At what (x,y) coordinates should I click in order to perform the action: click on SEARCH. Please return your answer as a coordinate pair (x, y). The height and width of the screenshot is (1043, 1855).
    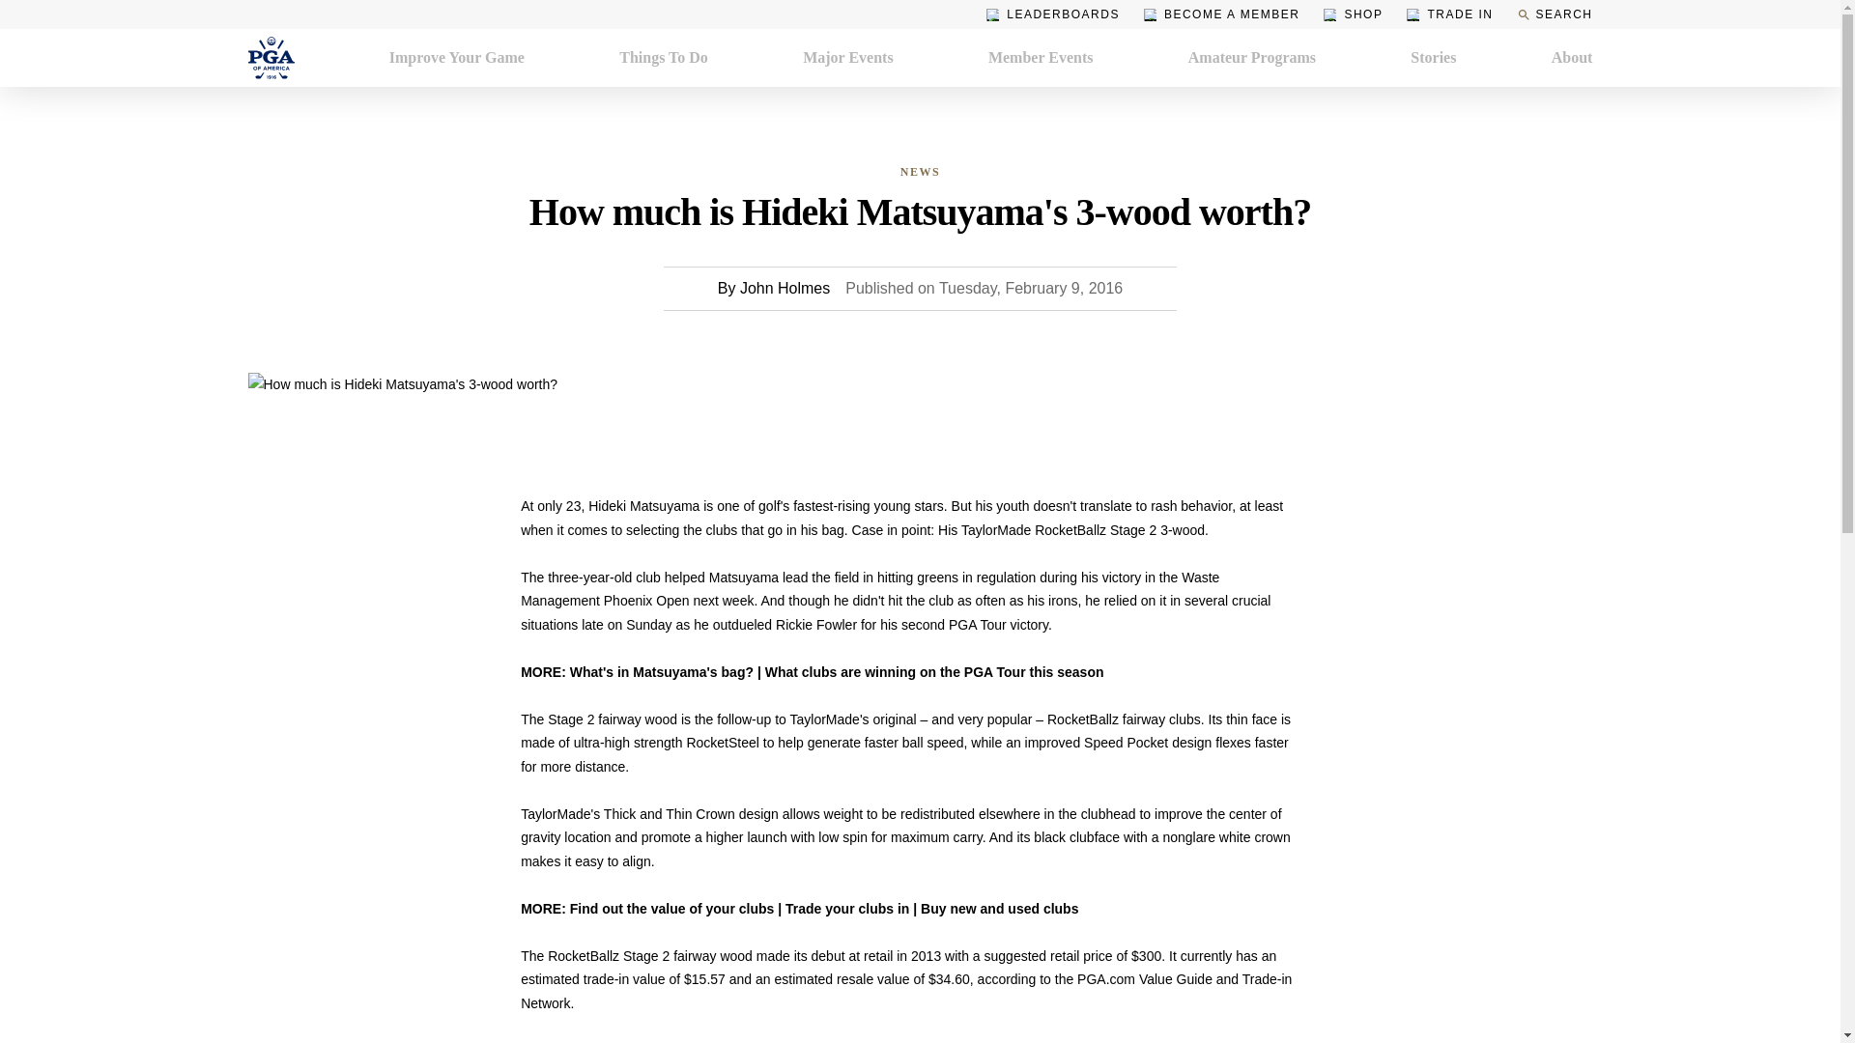
    Looking at the image, I should click on (1554, 14).